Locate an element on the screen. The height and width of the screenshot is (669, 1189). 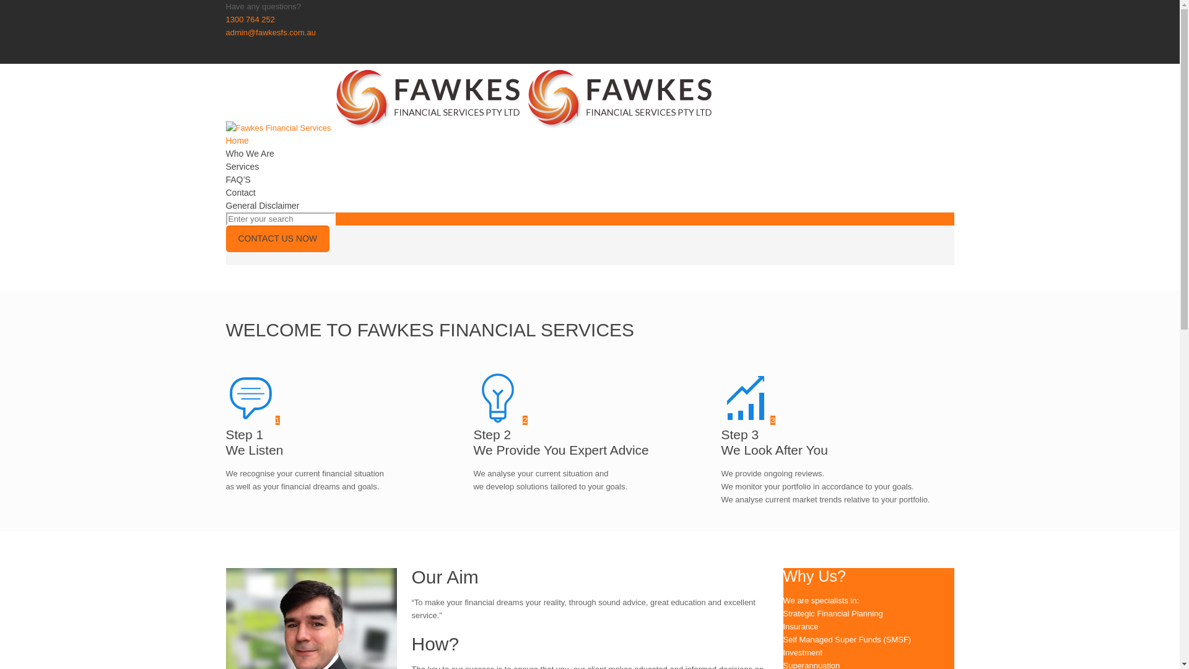
Services is located at coordinates (242, 167).